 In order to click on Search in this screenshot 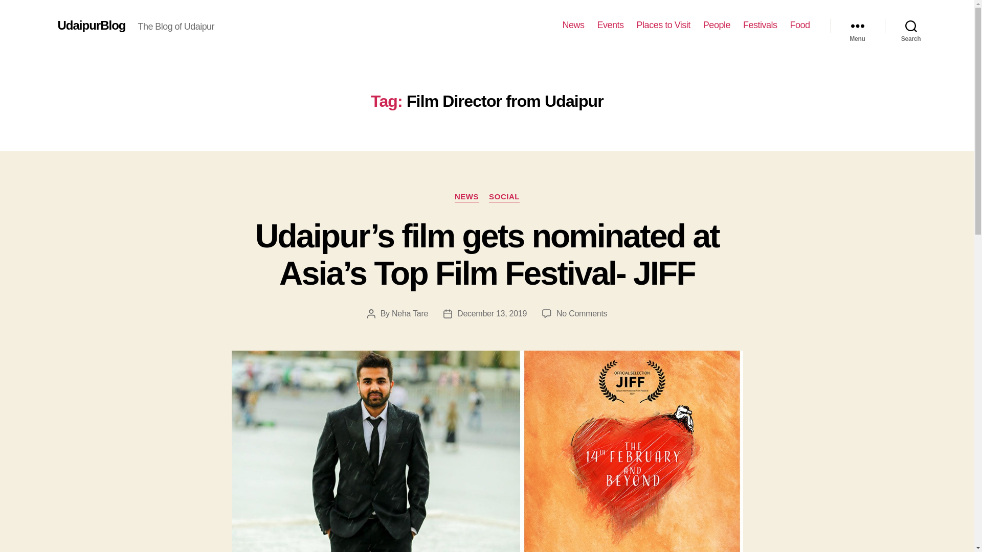, I will do `click(911, 26)`.